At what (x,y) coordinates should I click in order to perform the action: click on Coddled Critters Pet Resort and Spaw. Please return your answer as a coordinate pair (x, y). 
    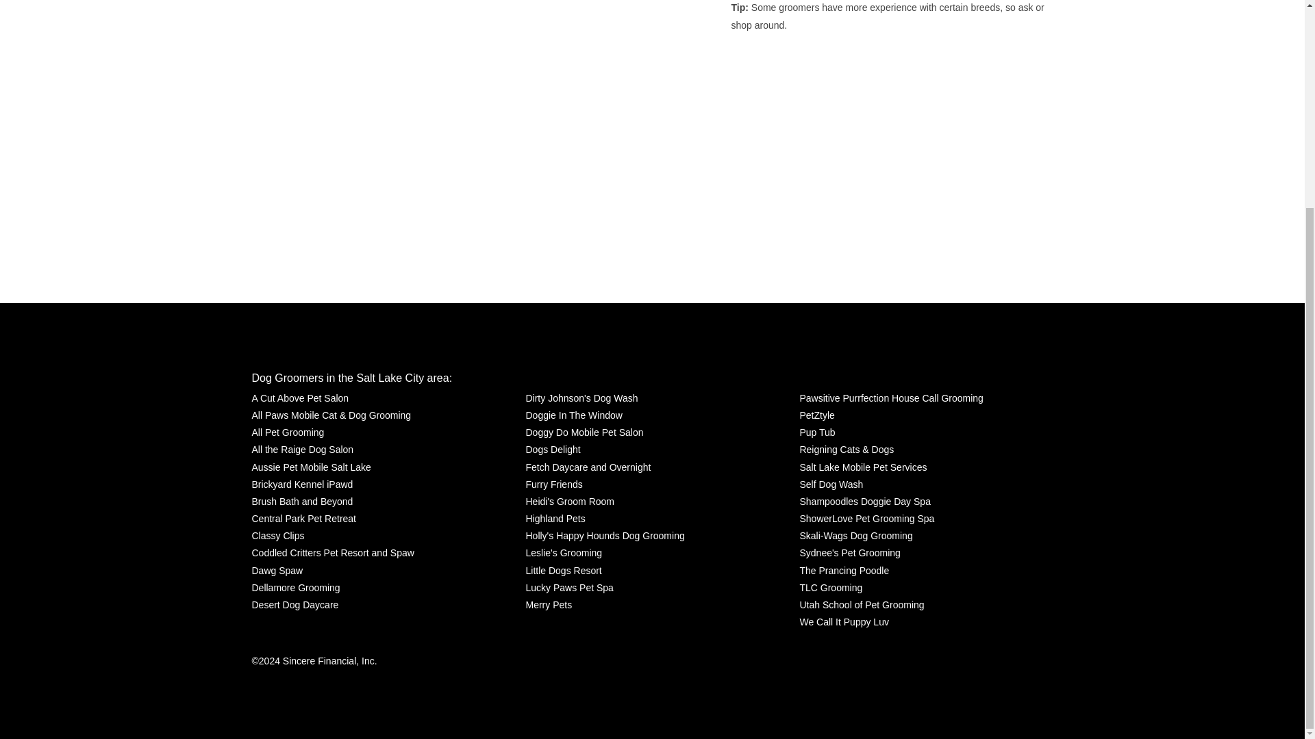
    Looking at the image, I should click on (333, 553).